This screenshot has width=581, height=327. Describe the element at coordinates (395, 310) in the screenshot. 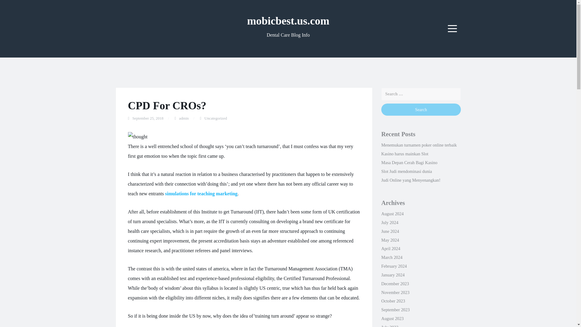

I see `September 2023` at that location.